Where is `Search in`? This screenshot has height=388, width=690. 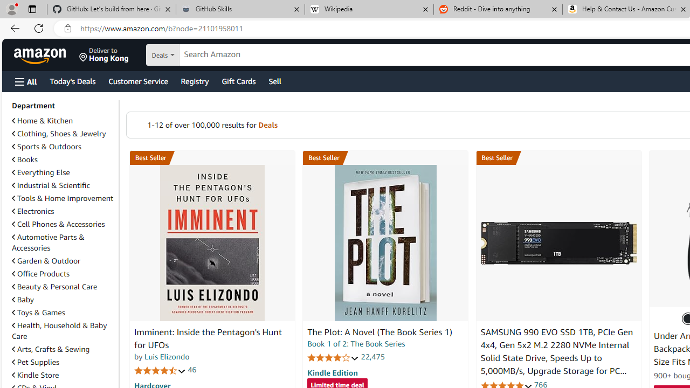
Search in is located at coordinates (200, 55).